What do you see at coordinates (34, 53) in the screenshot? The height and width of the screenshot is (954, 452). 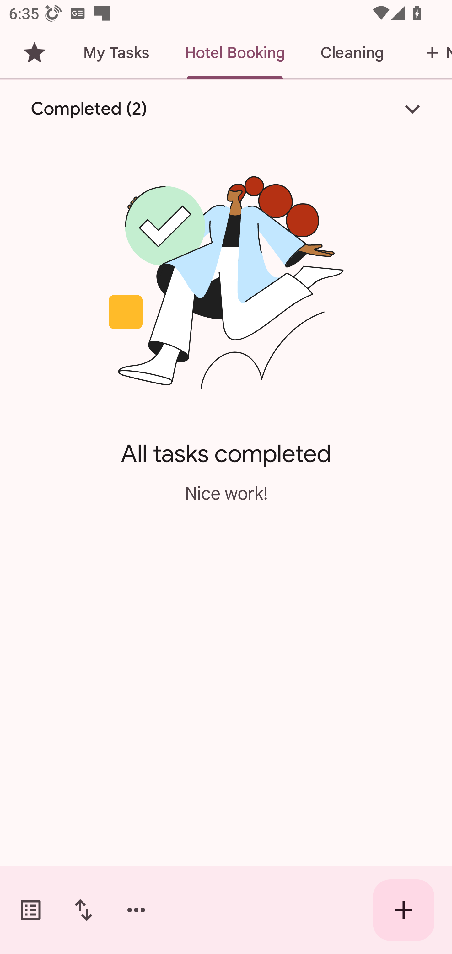 I see `Starred` at bounding box center [34, 53].